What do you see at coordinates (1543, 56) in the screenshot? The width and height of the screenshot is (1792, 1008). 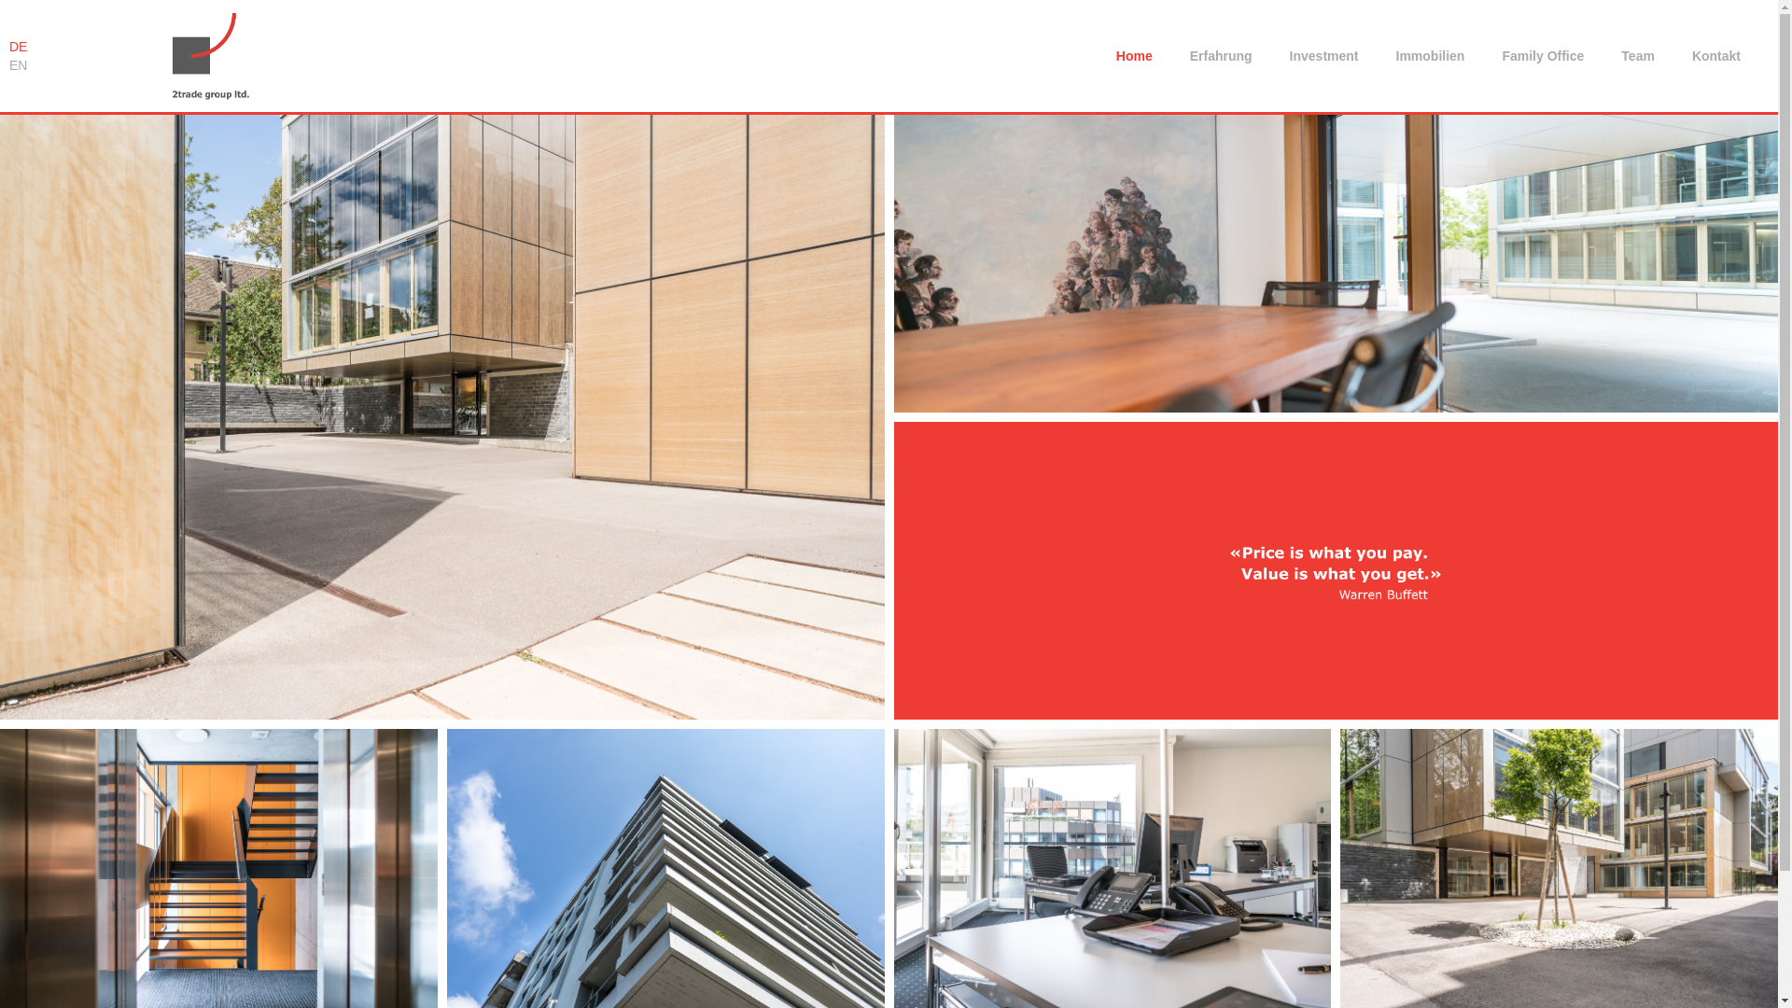 I see `Family Office` at bounding box center [1543, 56].